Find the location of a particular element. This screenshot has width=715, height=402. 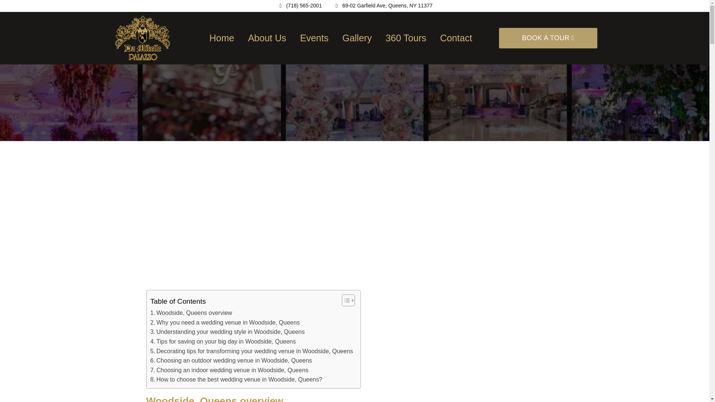

Home is located at coordinates (222, 38).